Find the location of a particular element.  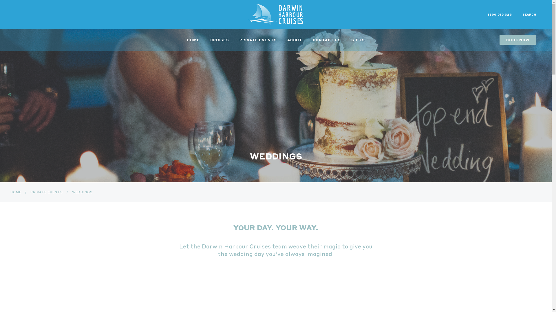

1800 019 323 is located at coordinates (500, 14).